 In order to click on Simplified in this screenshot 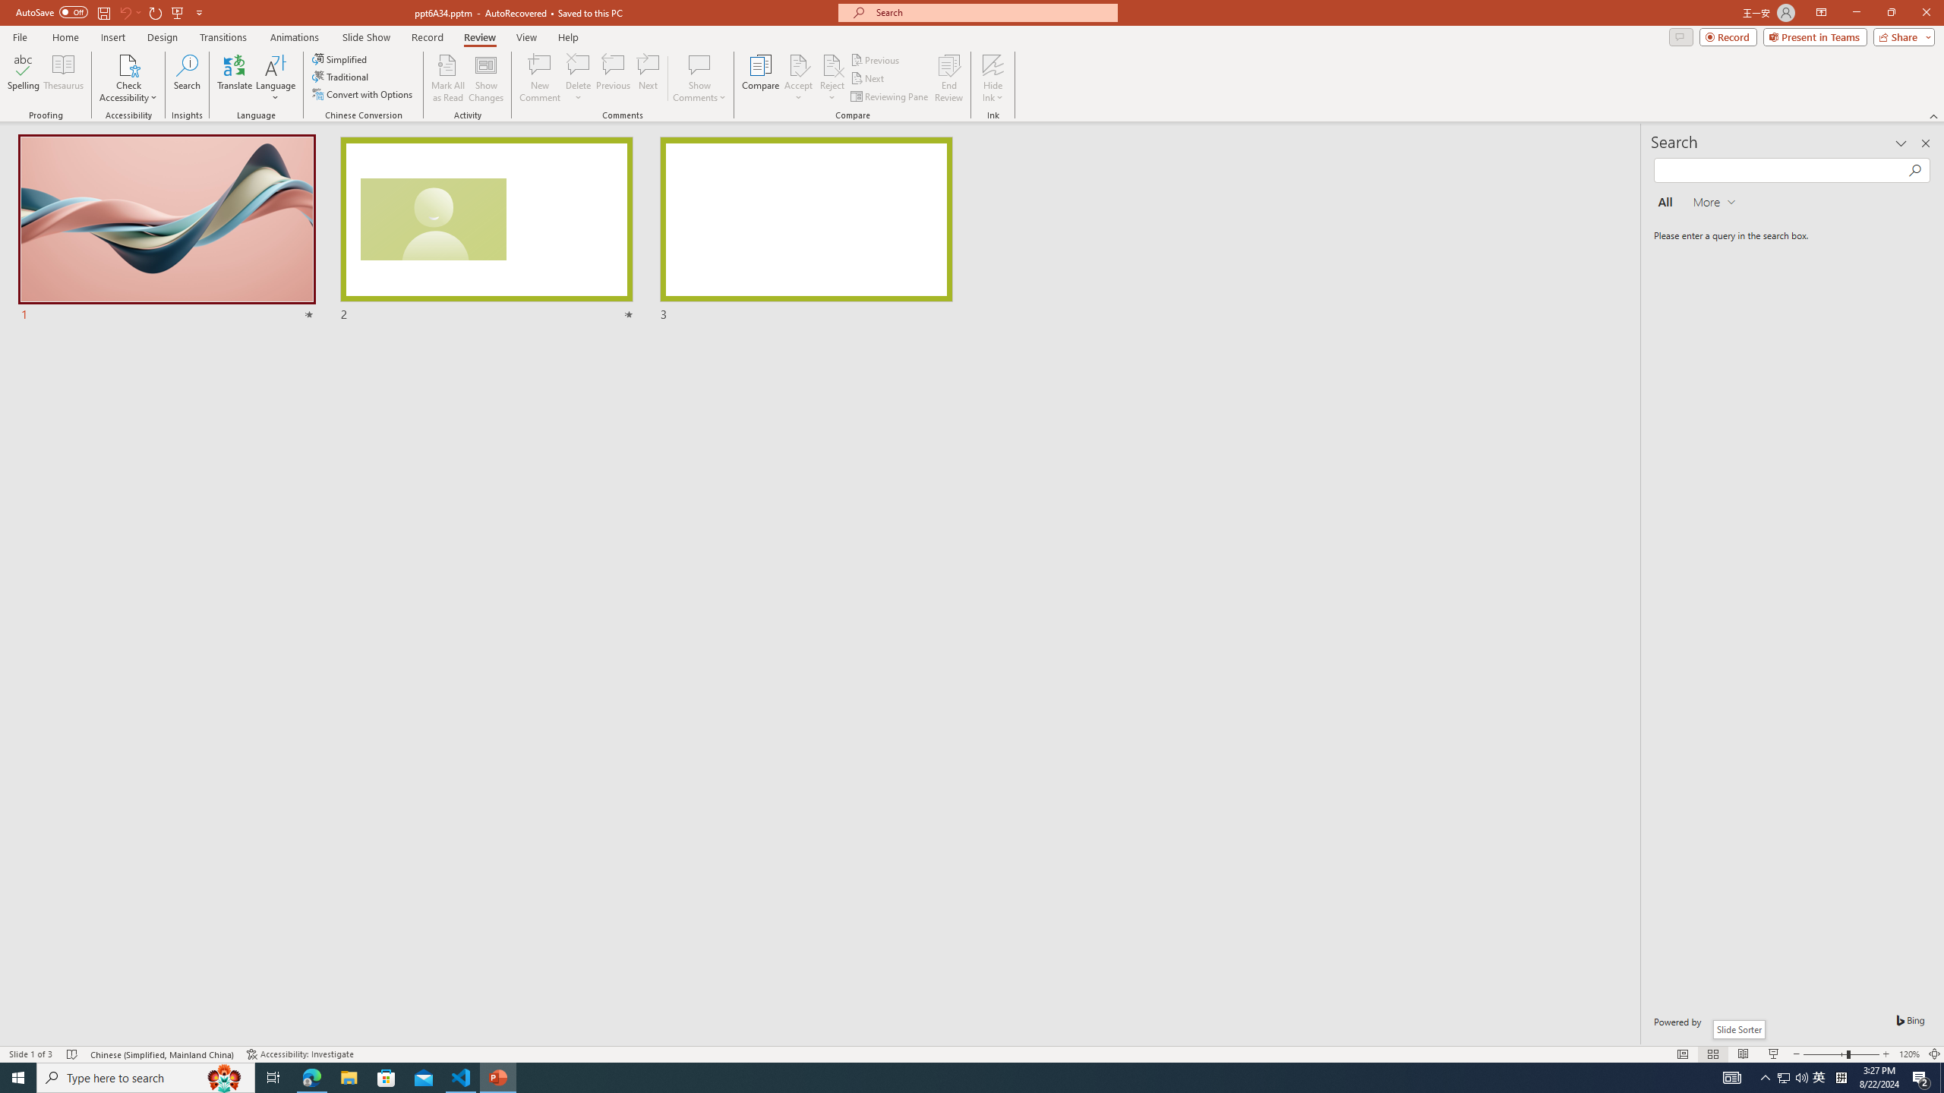, I will do `click(340, 59)`.